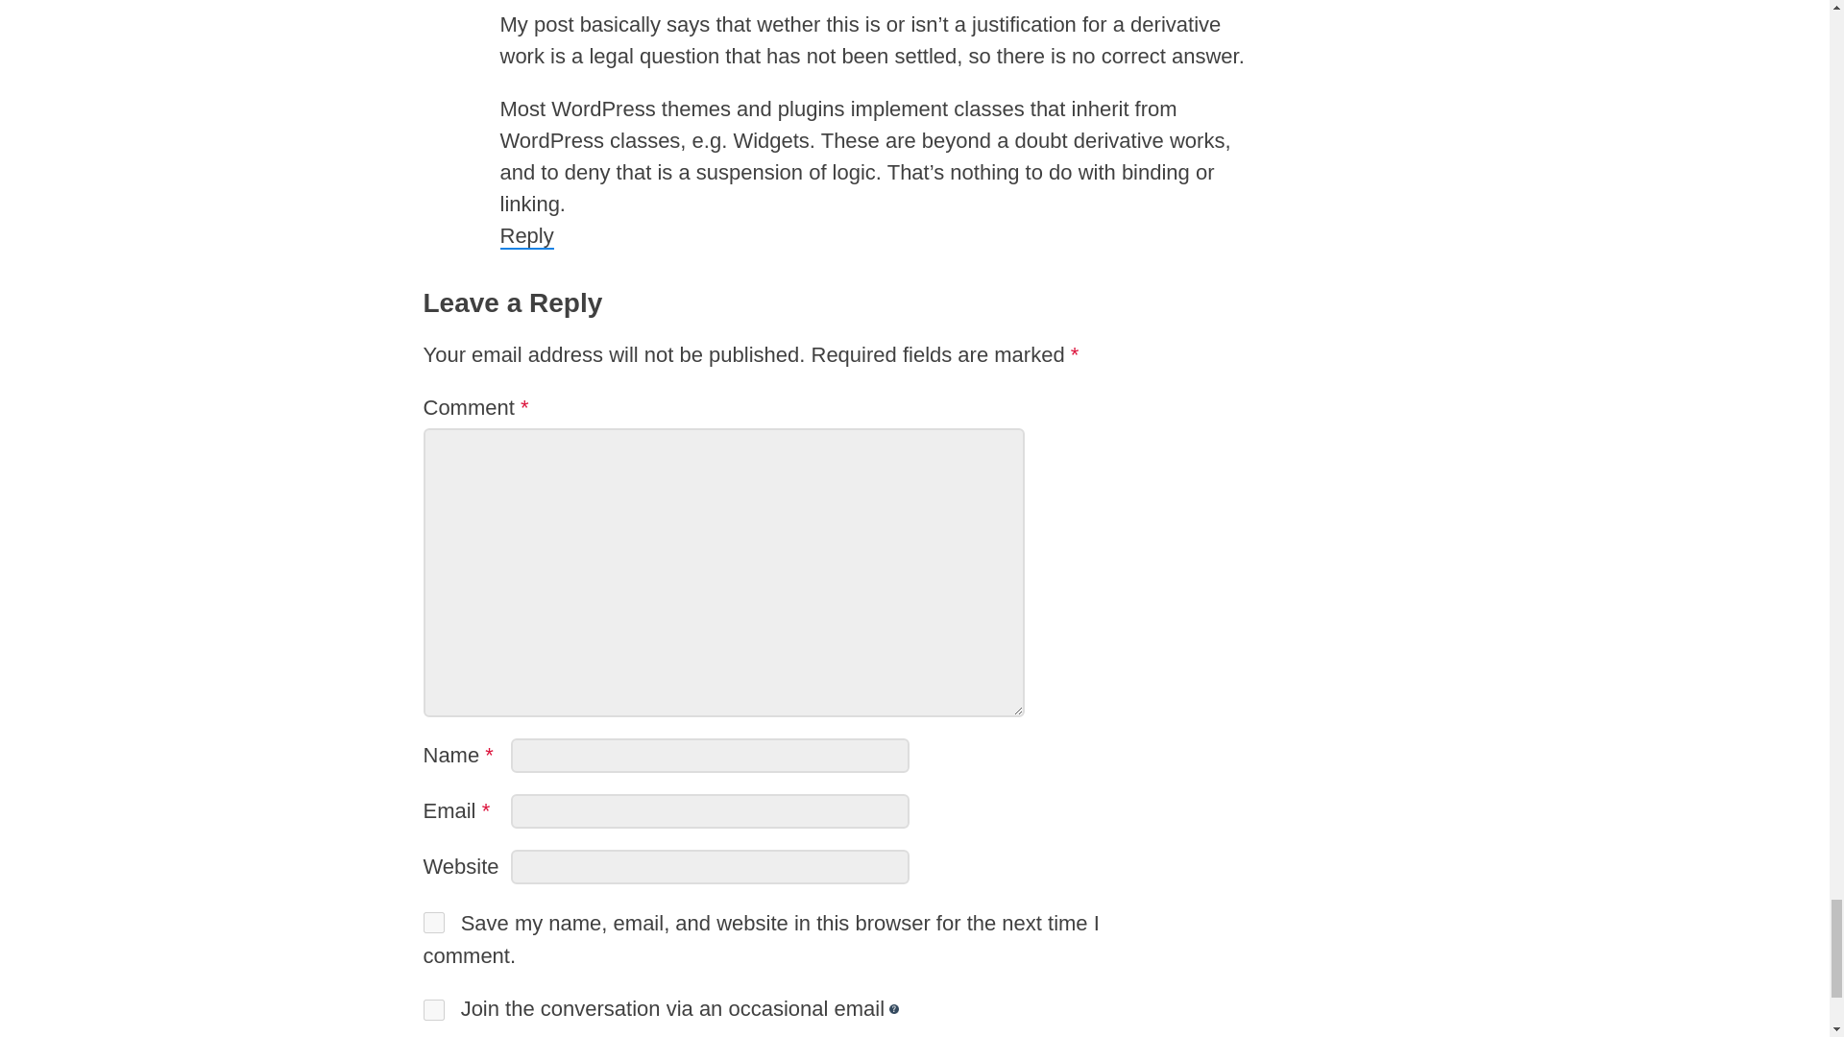 Image resolution: width=1844 pixels, height=1037 pixels. I want to click on yes, so click(432, 923).